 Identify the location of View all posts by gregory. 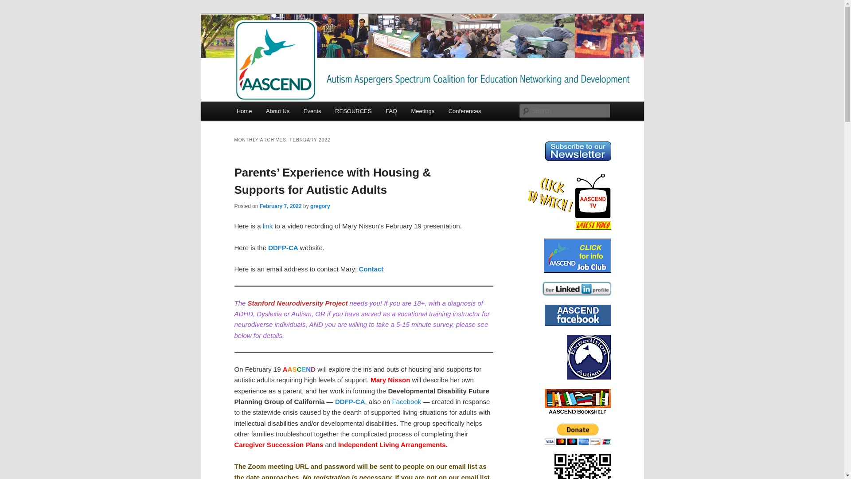
(320, 206).